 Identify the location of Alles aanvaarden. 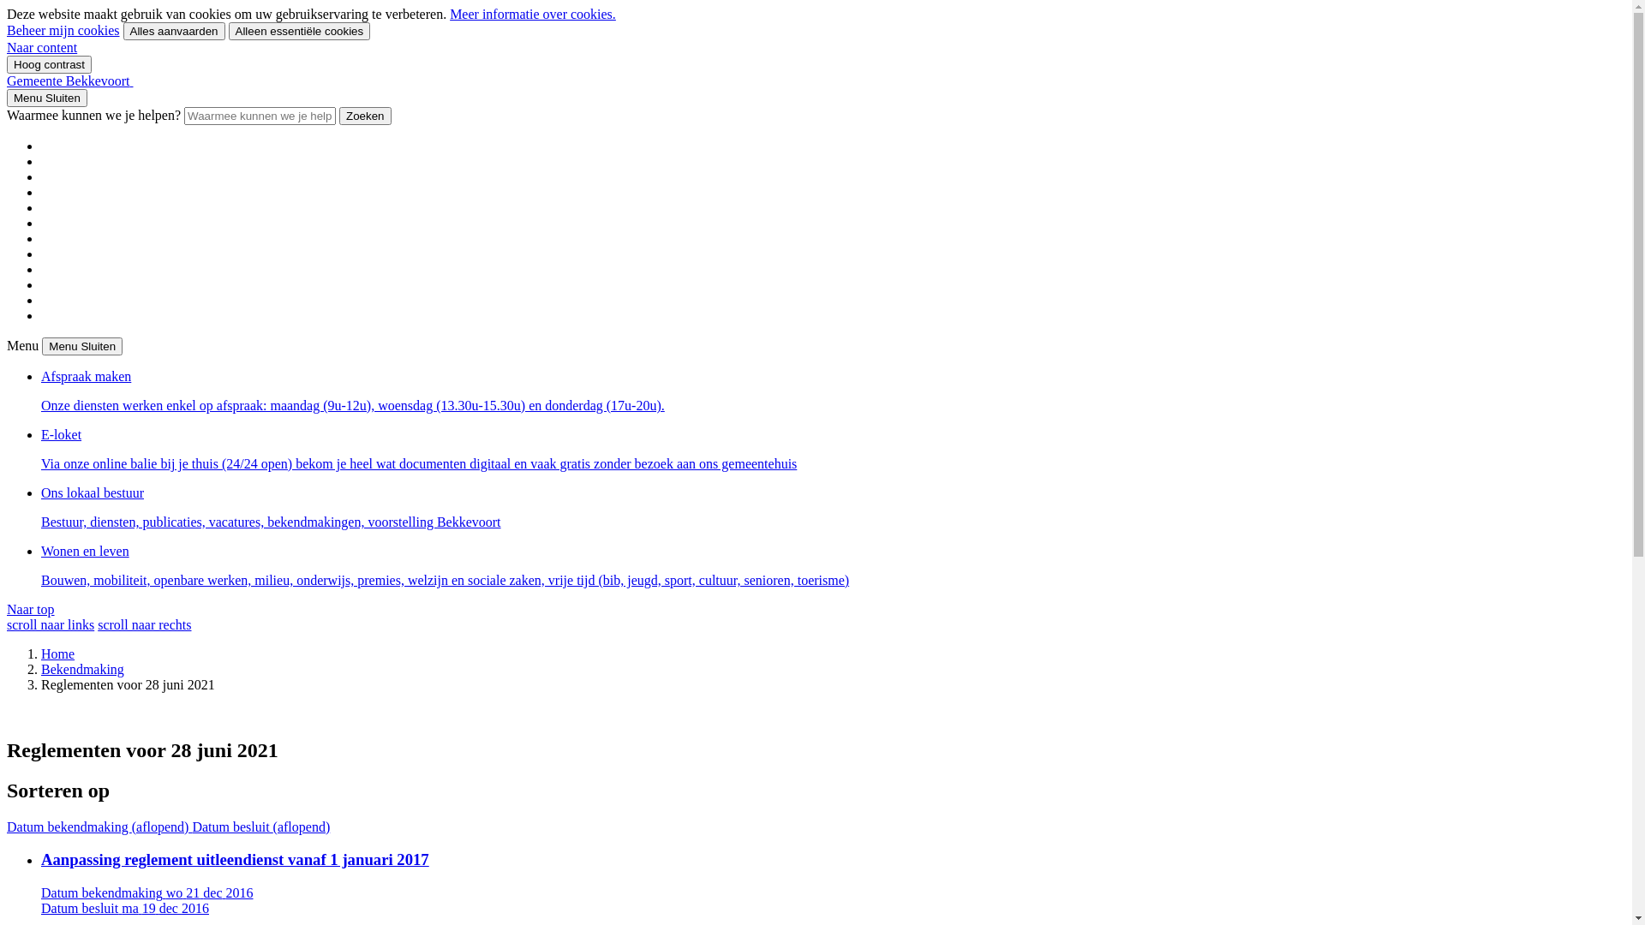
(175, 31).